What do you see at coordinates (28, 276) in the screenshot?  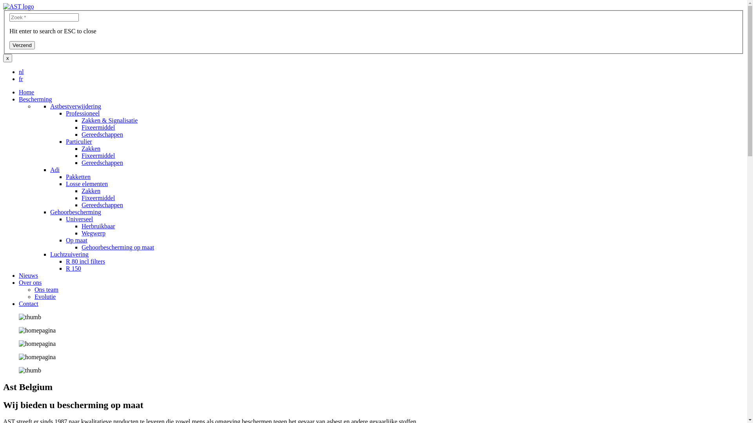 I see `Nieuws` at bounding box center [28, 276].